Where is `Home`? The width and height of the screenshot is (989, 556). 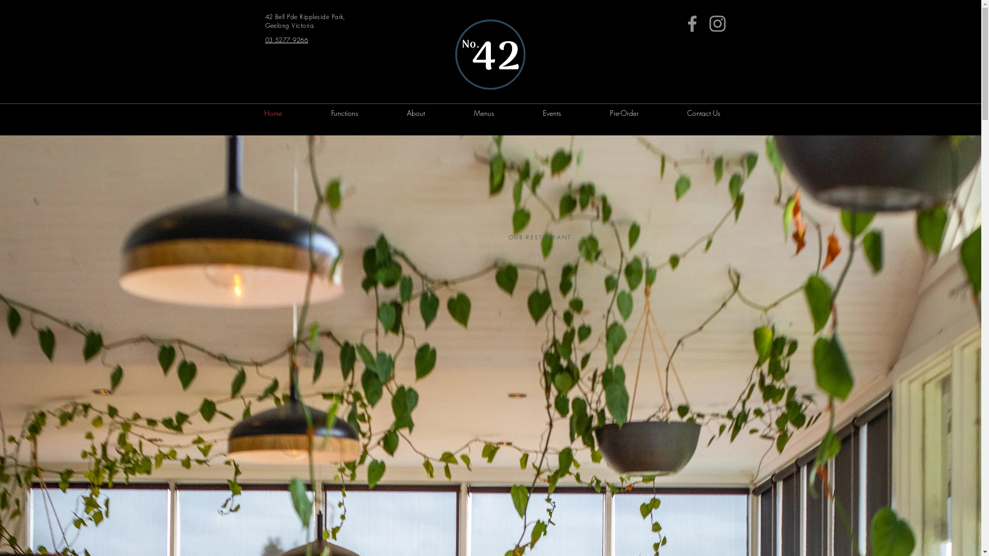
Home is located at coordinates (274, 113).